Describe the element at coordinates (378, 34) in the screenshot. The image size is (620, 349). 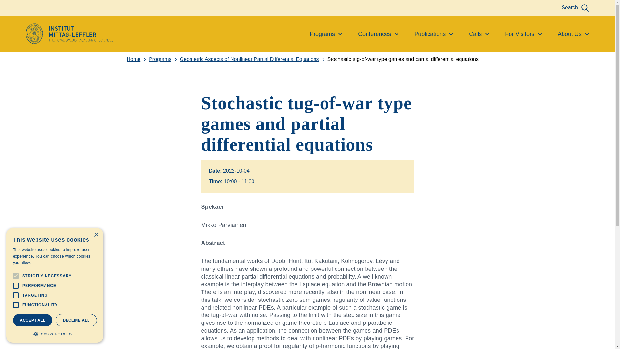
I see `Conferences` at that location.